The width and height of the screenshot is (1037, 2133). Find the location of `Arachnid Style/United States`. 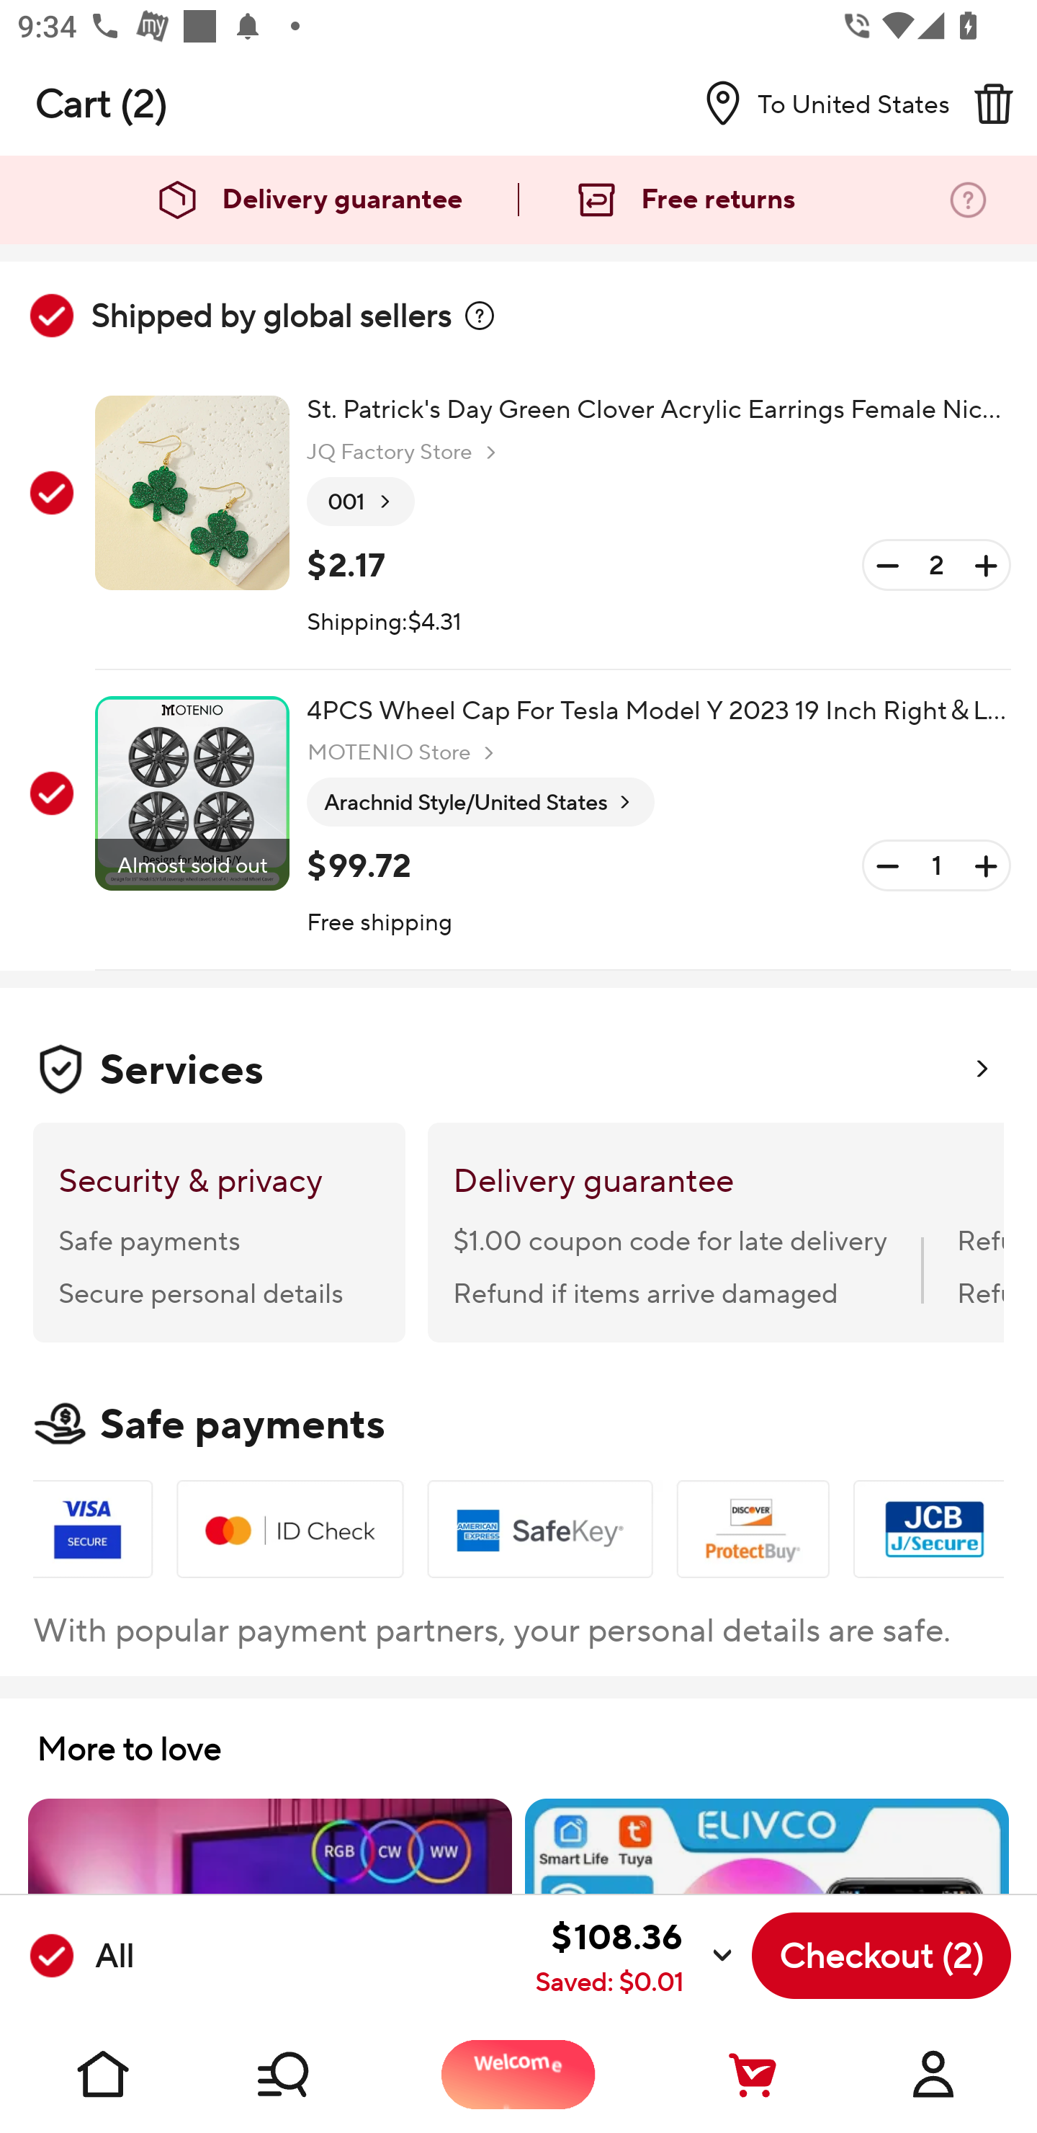

Arachnid Style/United States is located at coordinates (480, 803).